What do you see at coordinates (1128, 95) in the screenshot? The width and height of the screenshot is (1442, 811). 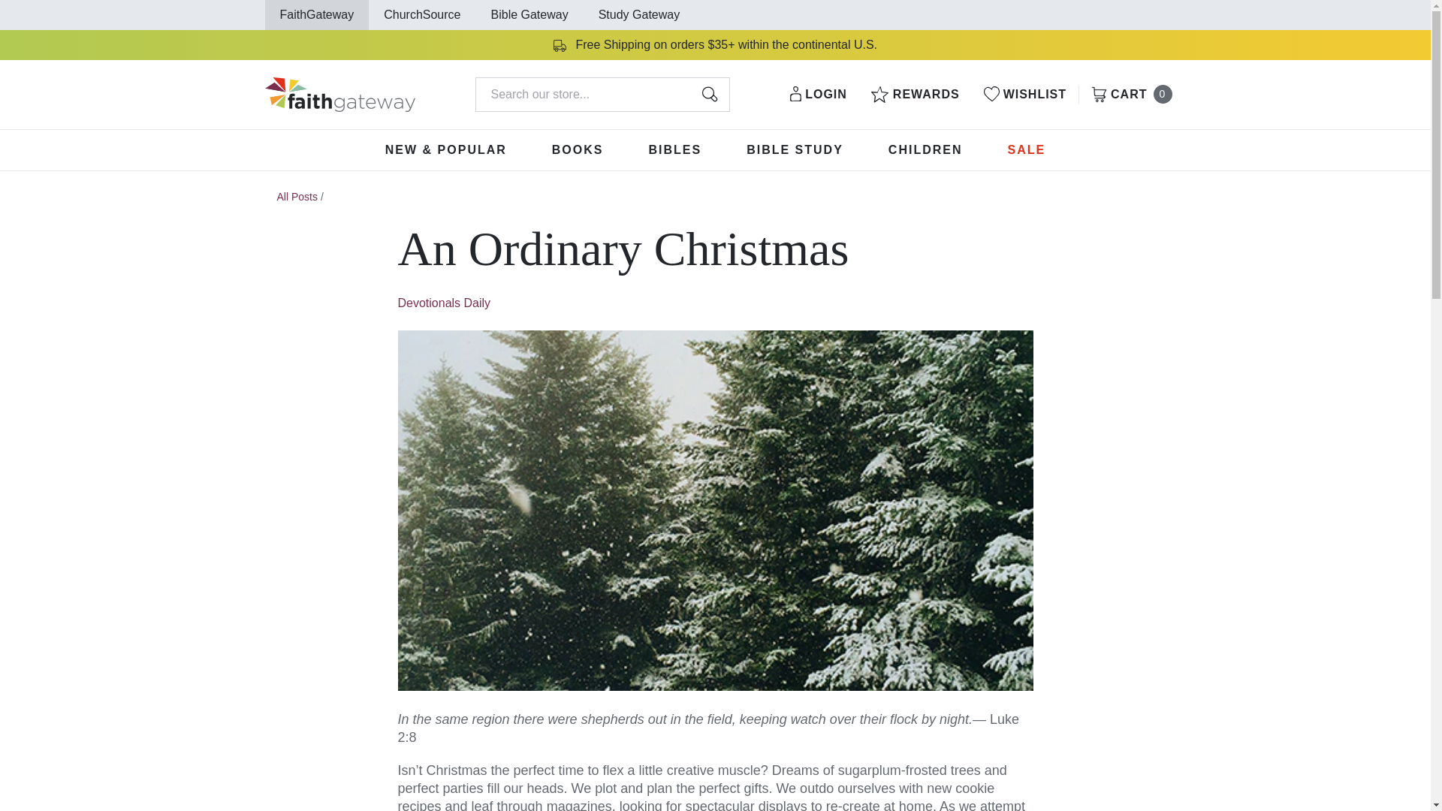 I see `Reset` at bounding box center [1128, 95].